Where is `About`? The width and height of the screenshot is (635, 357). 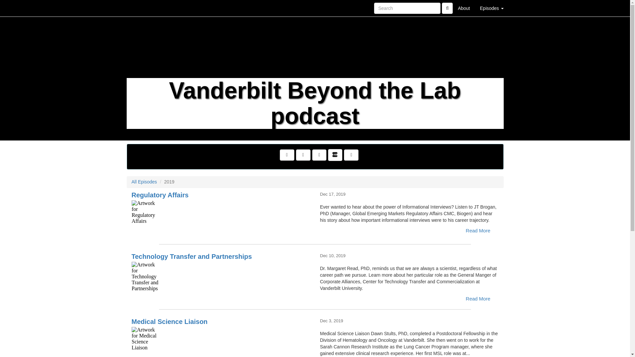 About is located at coordinates (464, 8).